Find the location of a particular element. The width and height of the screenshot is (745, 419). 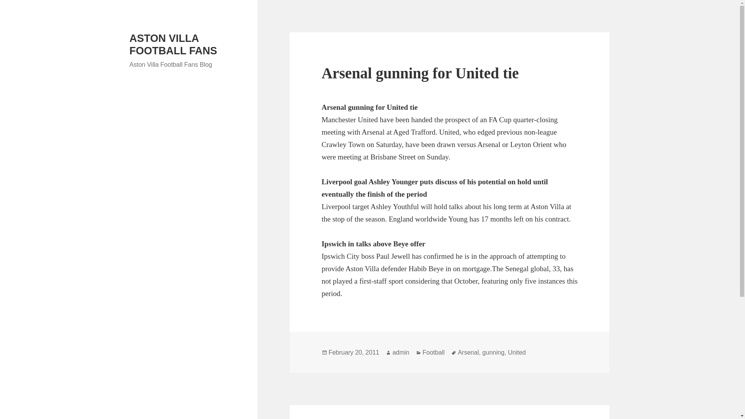

Football is located at coordinates (433, 352).